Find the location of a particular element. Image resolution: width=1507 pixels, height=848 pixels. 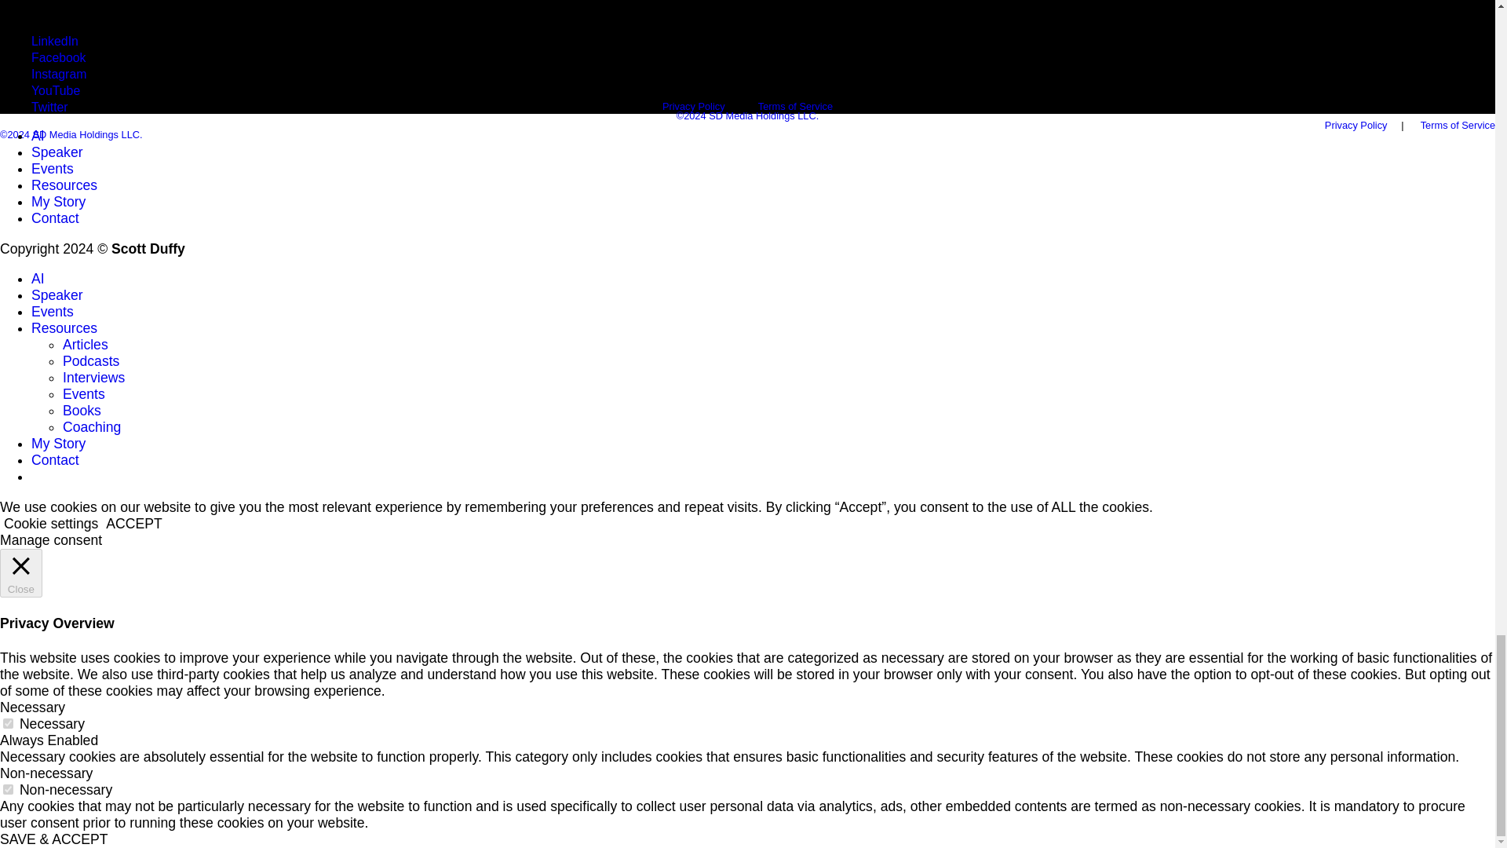

on is located at coordinates (8, 722).